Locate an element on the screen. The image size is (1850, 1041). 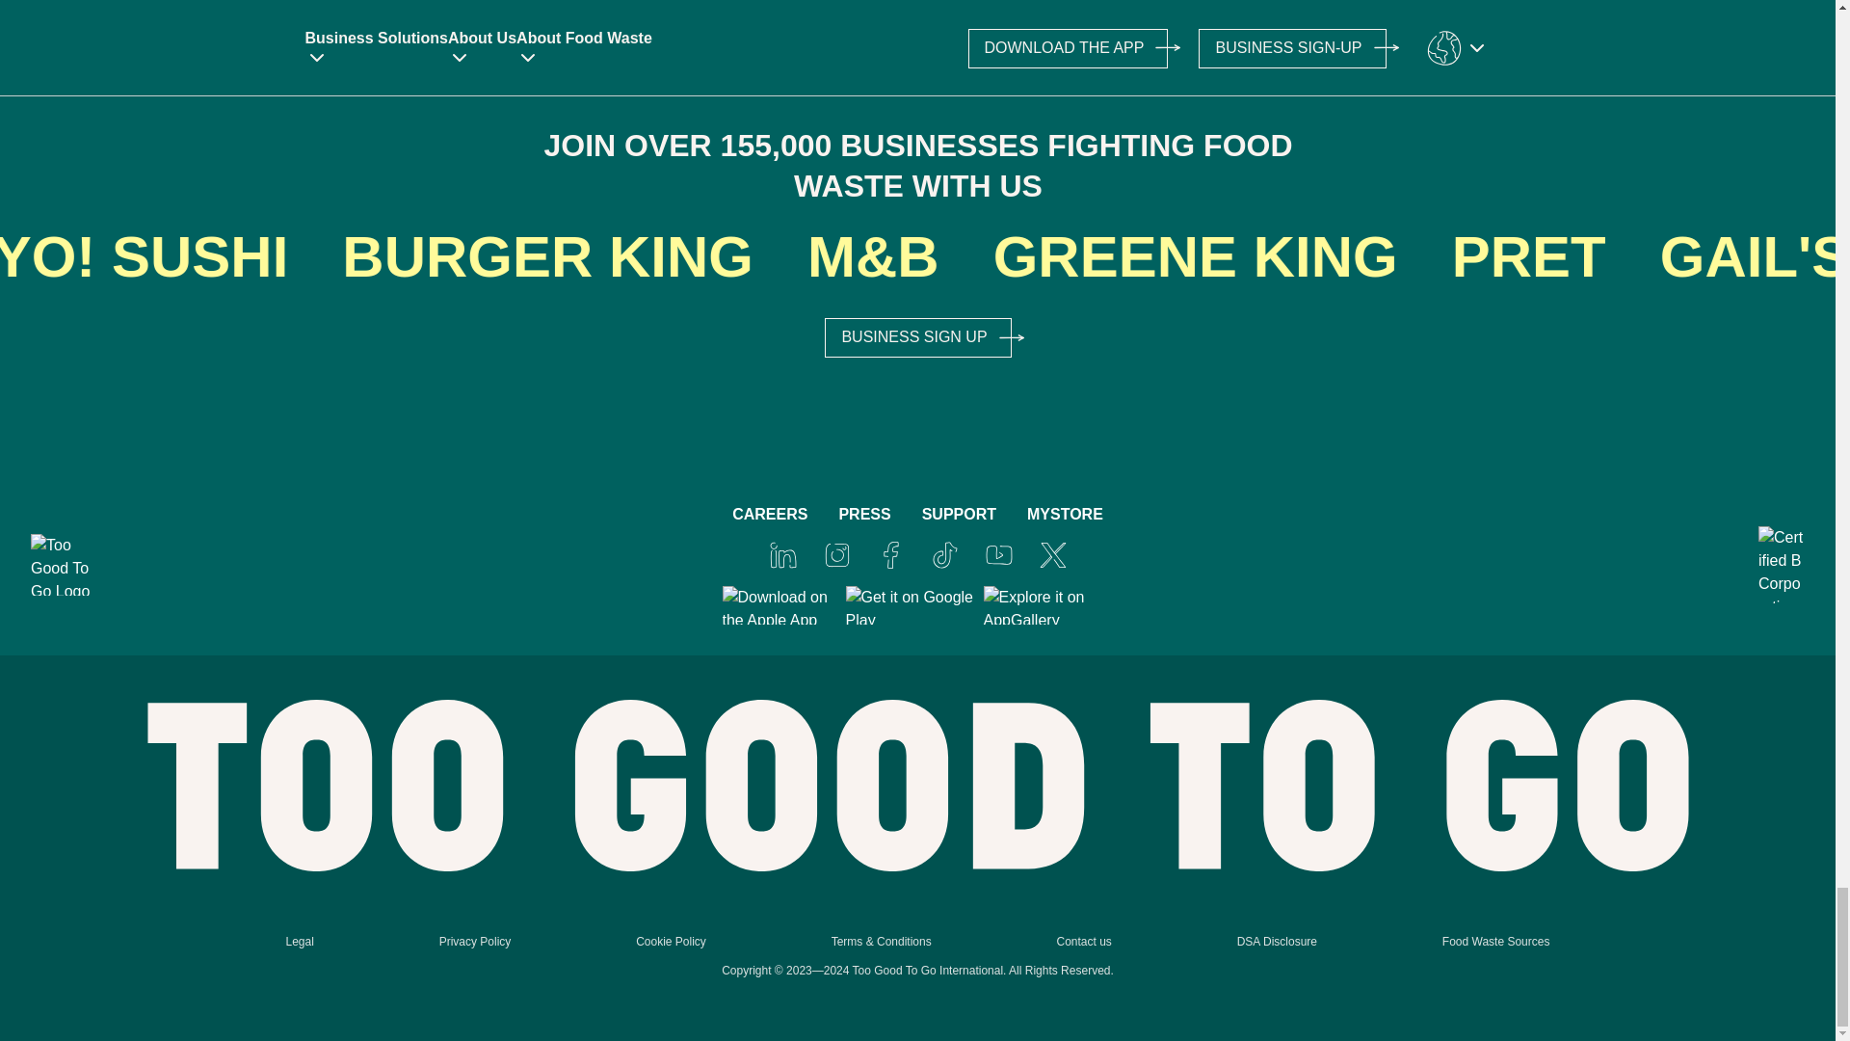
Mystore is located at coordinates (1064, 515).